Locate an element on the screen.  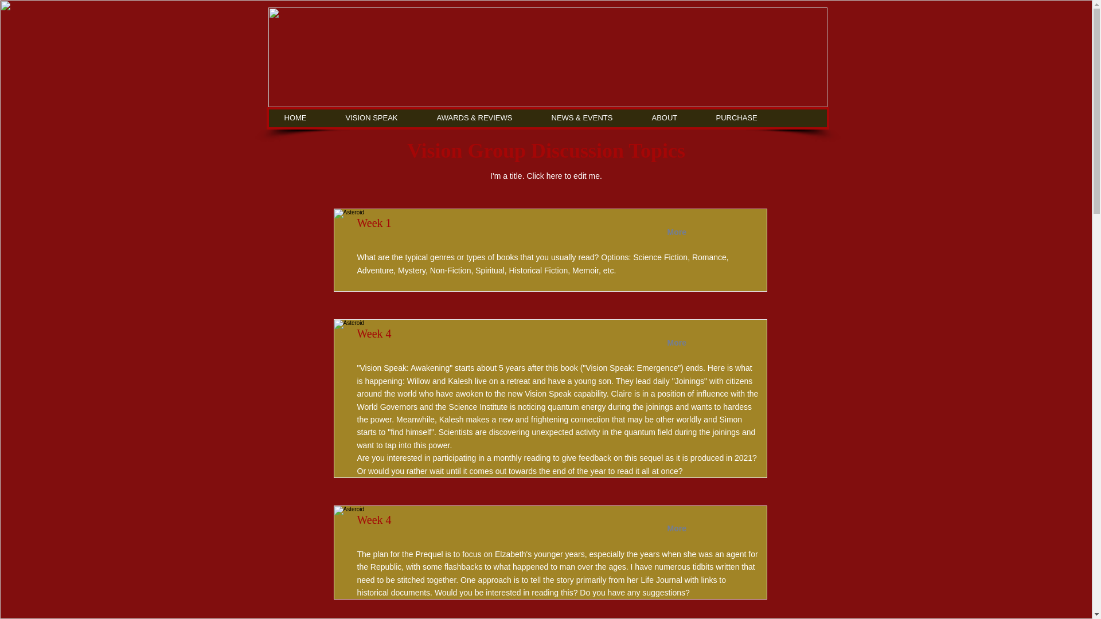
HOME is located at coordinates (308, 118).